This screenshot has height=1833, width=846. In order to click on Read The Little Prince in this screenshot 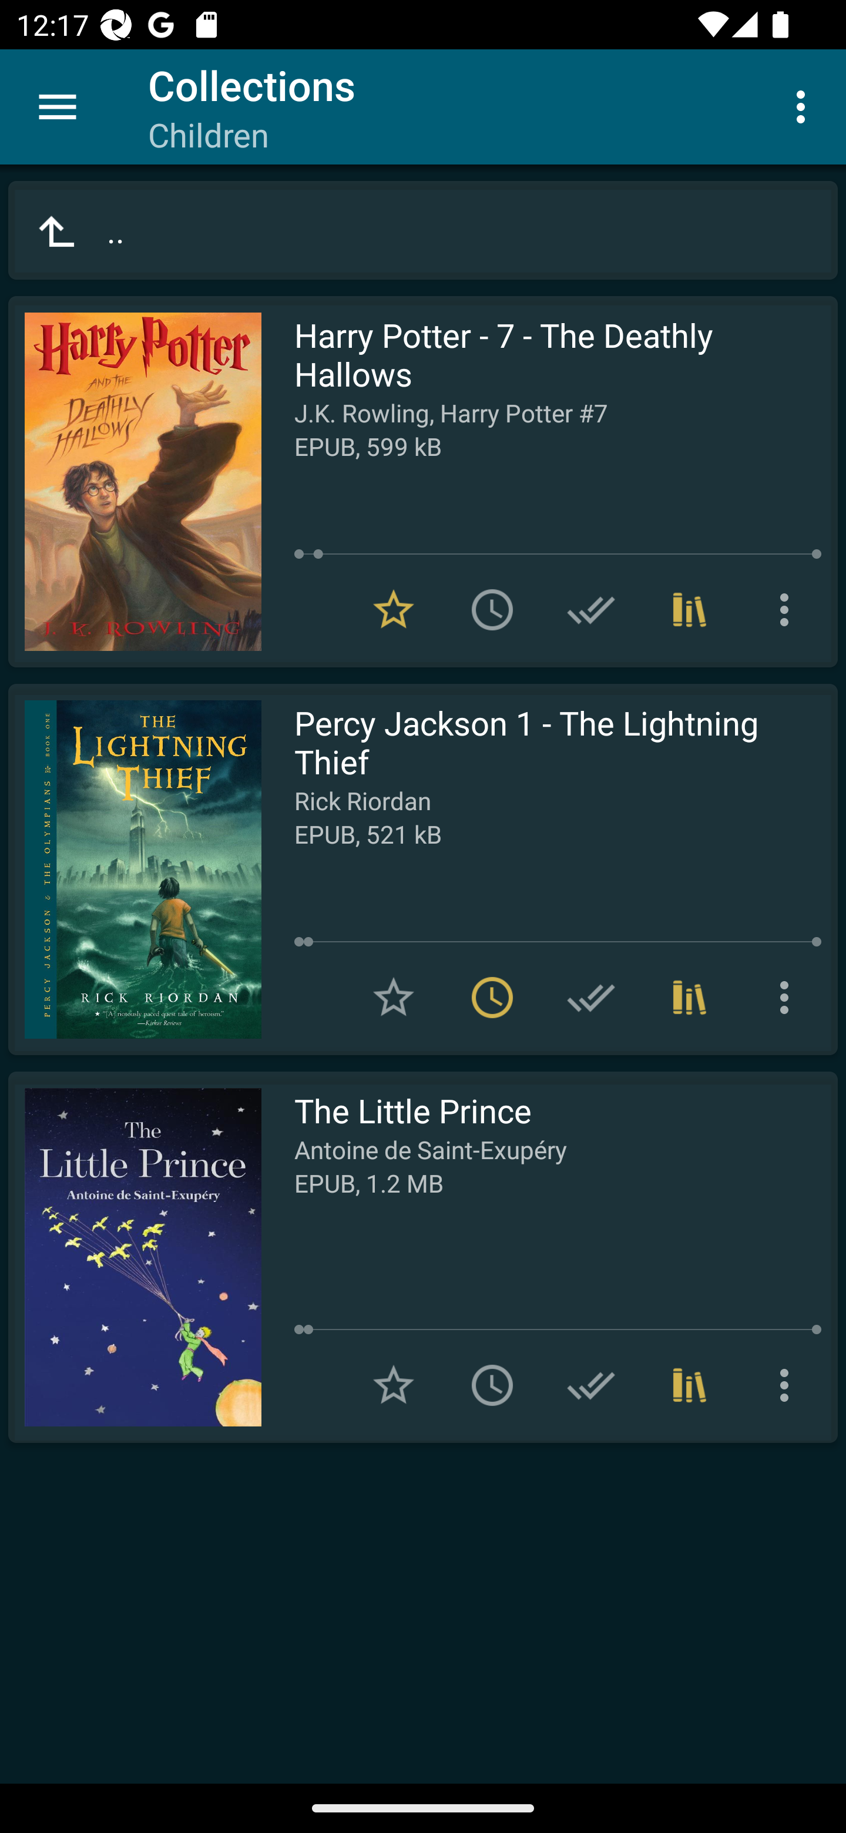, I will do `click(135, 1257)`.